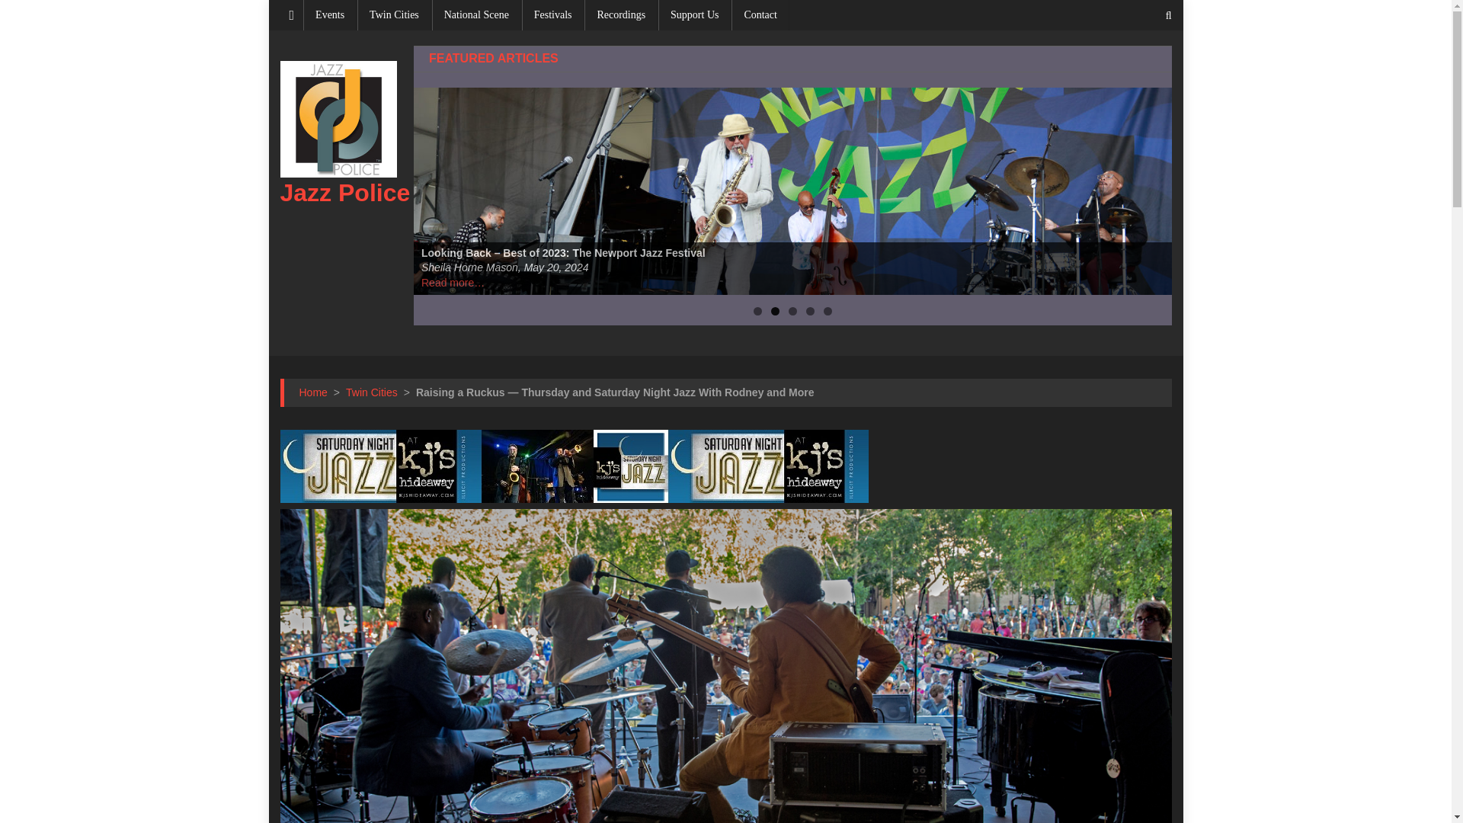  Describe the element at coordinates (694, 15) in the screenshot. I see `Support Us` at that location.